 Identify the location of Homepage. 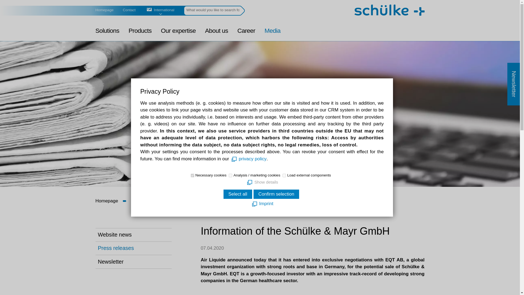
(104, 10).